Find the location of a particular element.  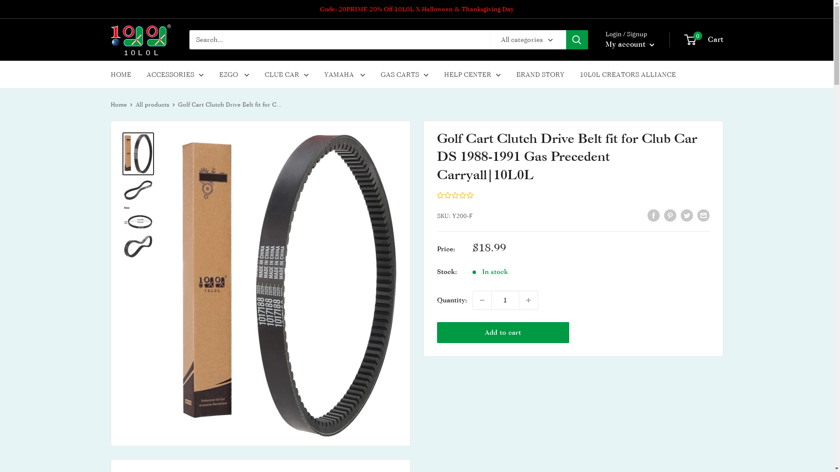

HELP CENTER is located at coordinates (472, 74).